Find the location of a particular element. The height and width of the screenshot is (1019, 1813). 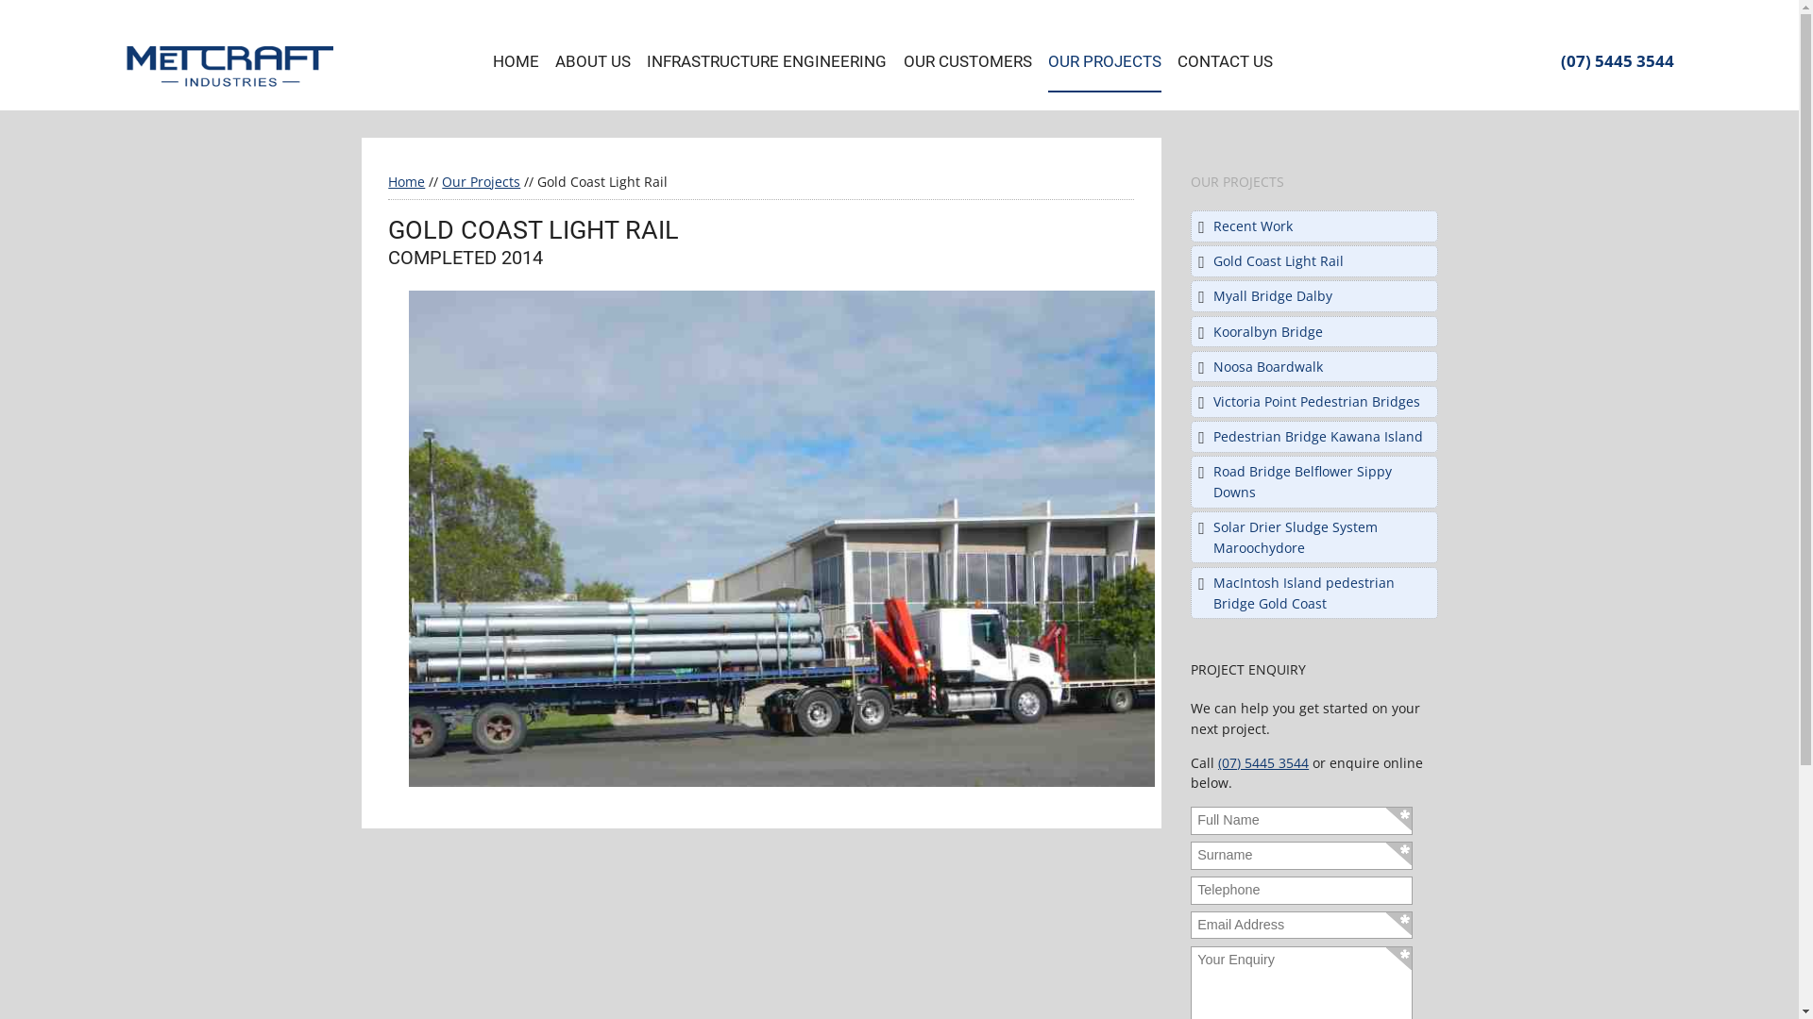

ABOUT US is located at coordinates (593, 62).